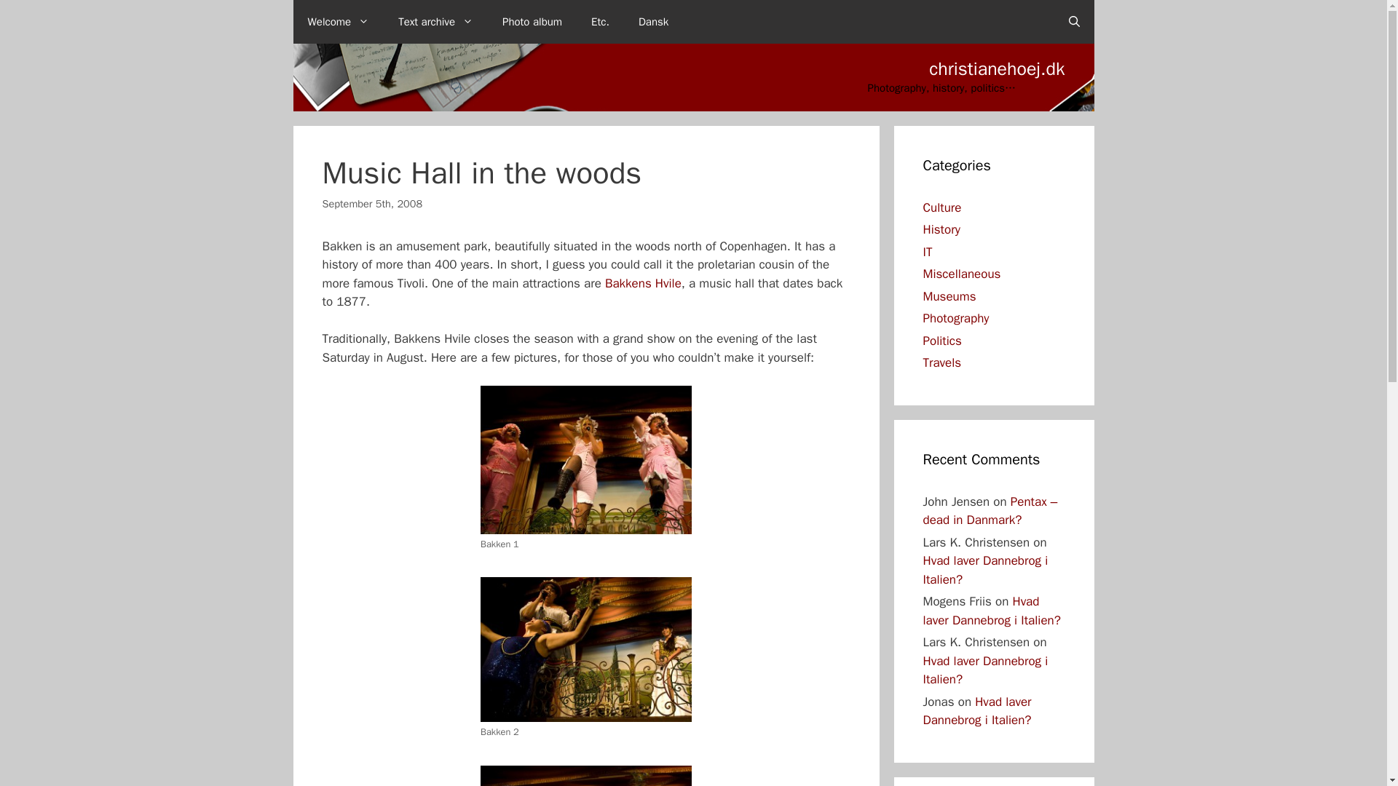 The width and height of the screenshot is (1398, 786). What do you see at coordinates (941, 229) in the screenshot?
I see `History` at bounding box center [941, 229].